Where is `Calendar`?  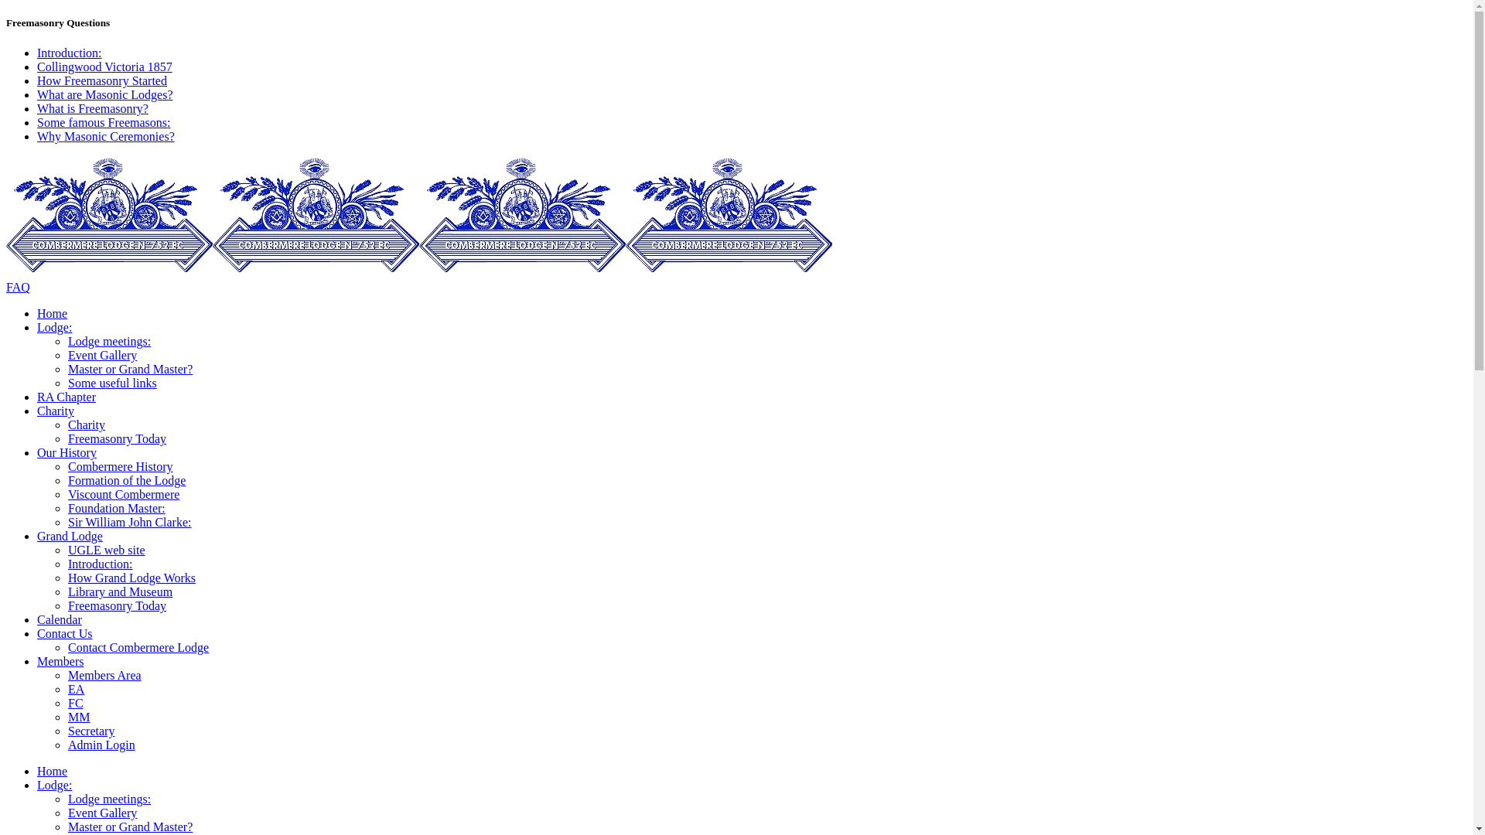
Calendar is located at coordinates (60, 620).